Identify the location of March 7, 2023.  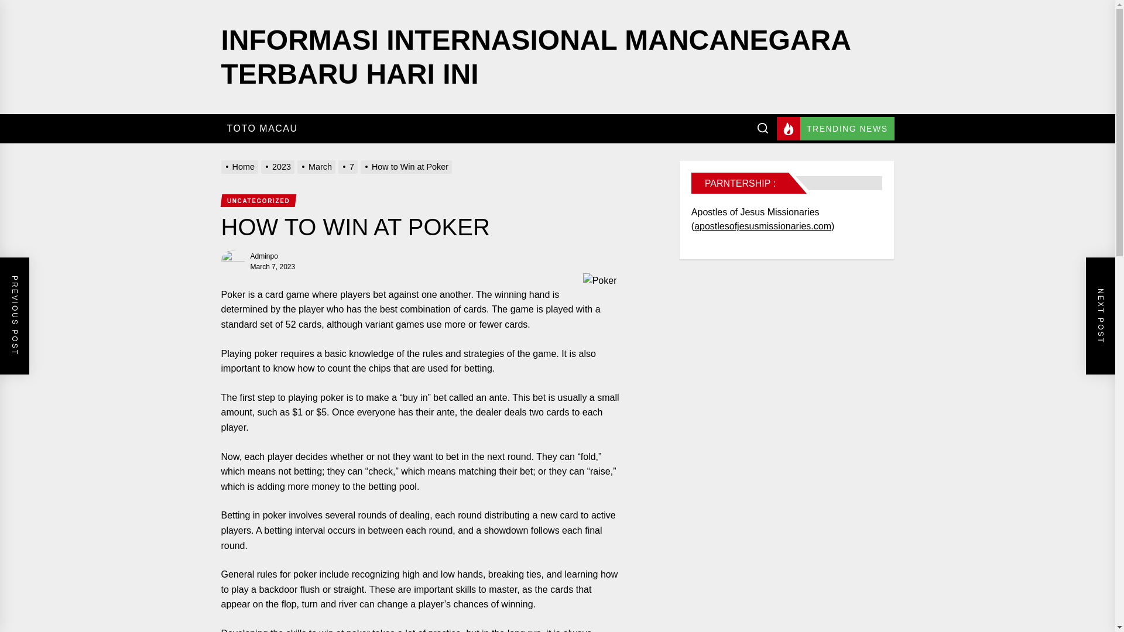
(273, 267).